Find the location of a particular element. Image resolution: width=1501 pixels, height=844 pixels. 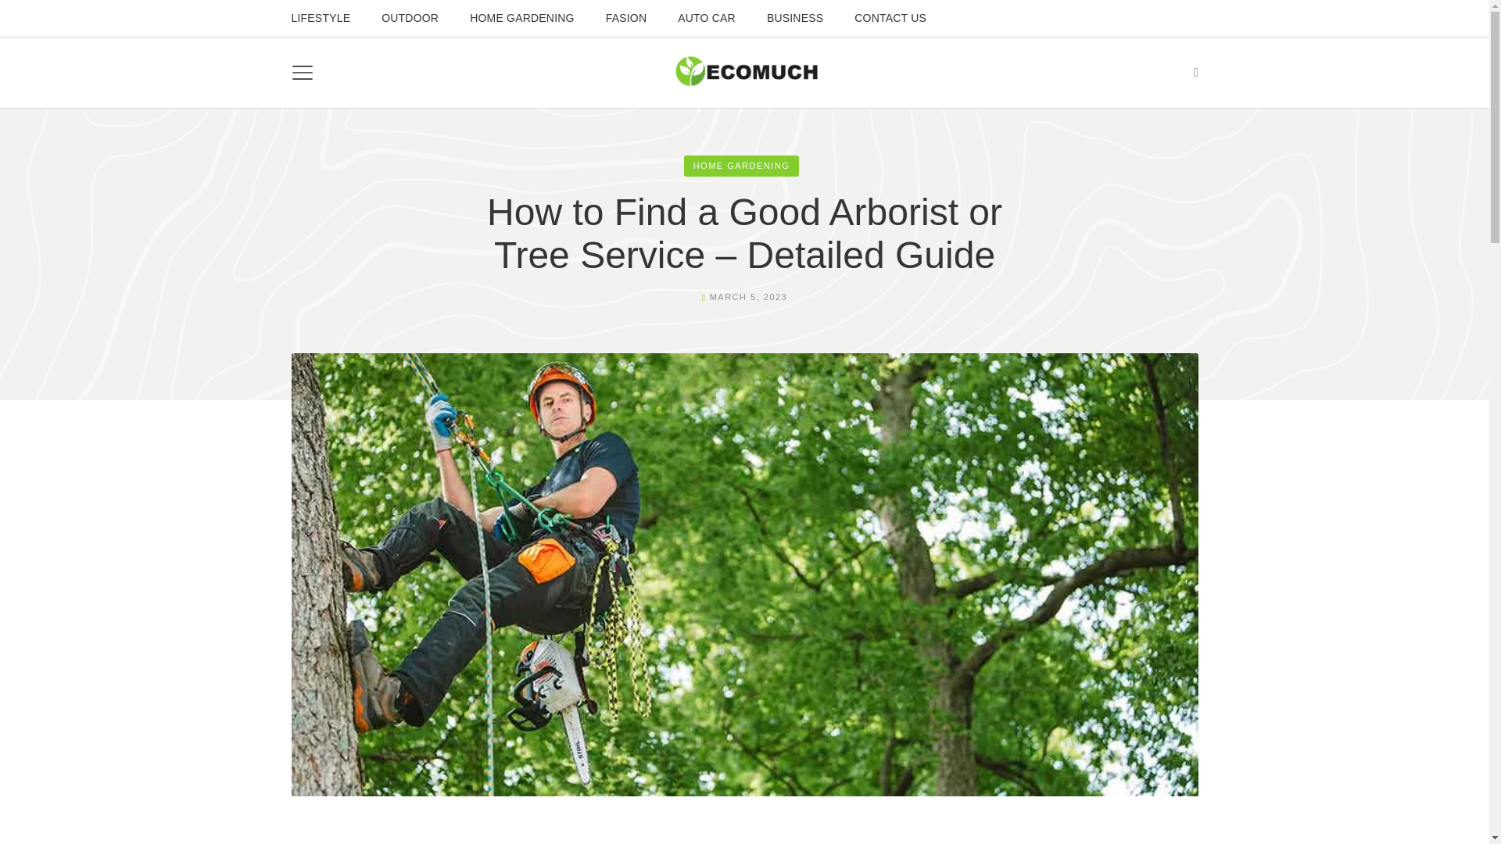

LIFESTYLE is located at coordinates (321, 17).